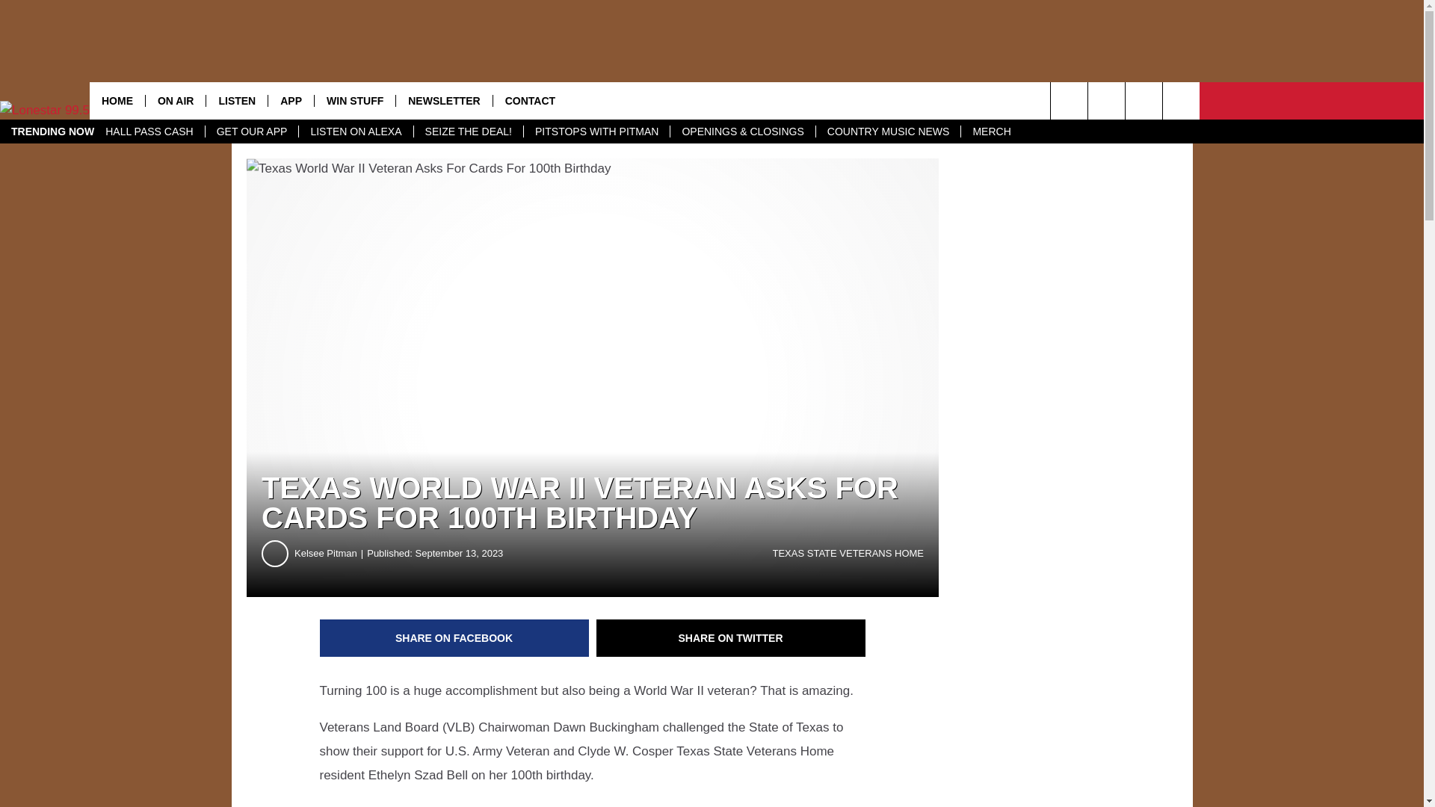 Image resolution: width=1435 pixels, height=807 pixels. What do you see at coordinates (149, 132) in the screenshot?
I see `HALL PASS CASH` at bounding box center [149, 132].